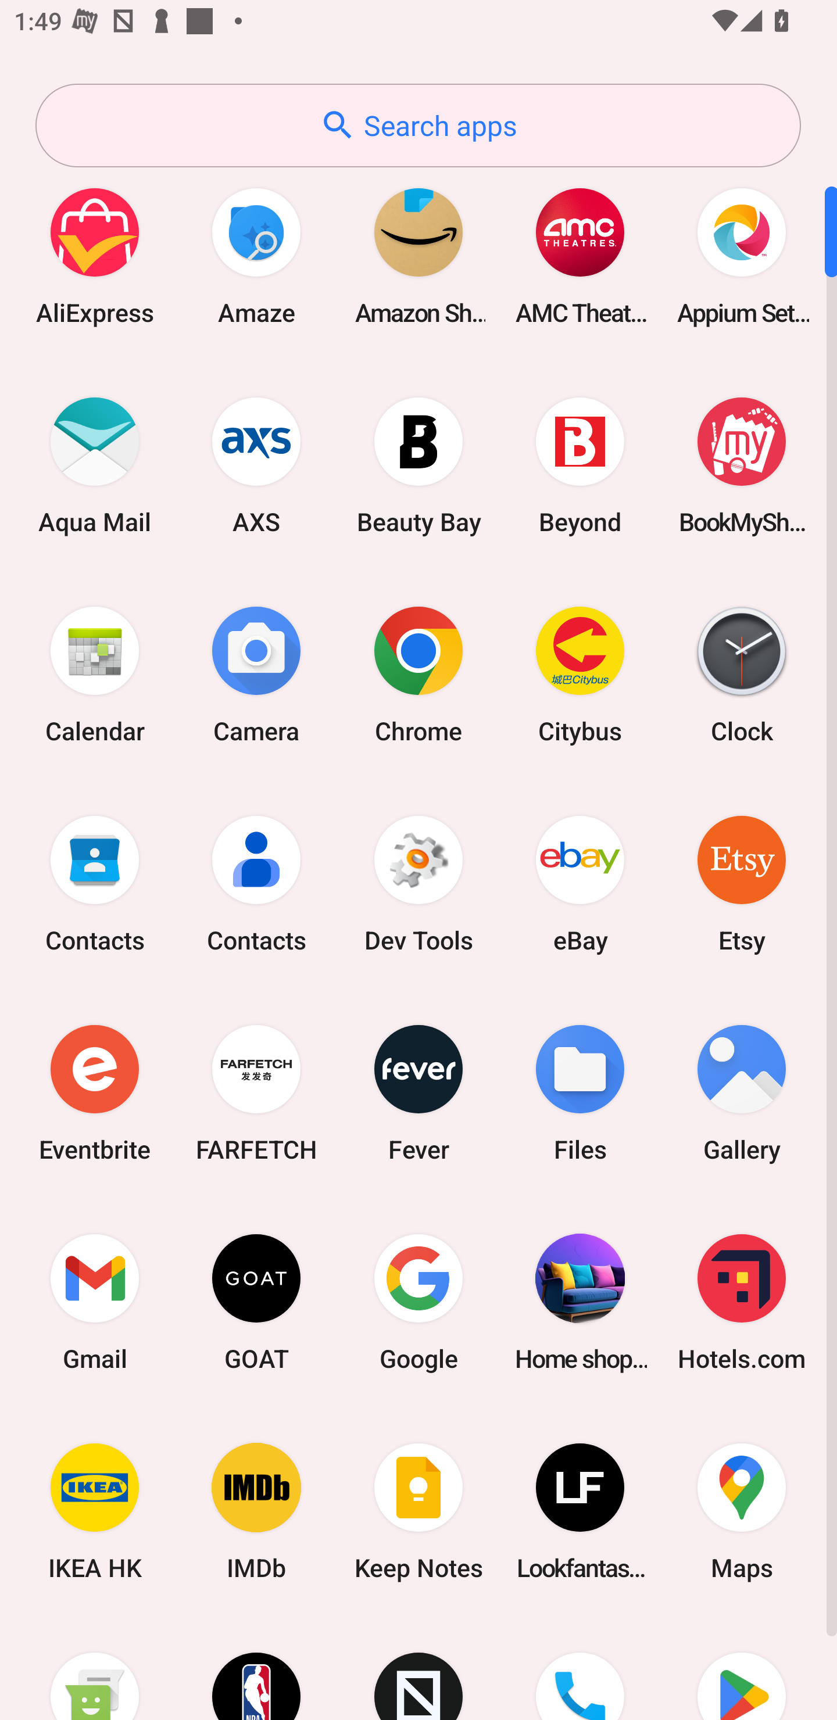 The image size is (837, 1720). Describe the element at coordinates (580, 1092) in the screenshot. I see `Files` at that location.